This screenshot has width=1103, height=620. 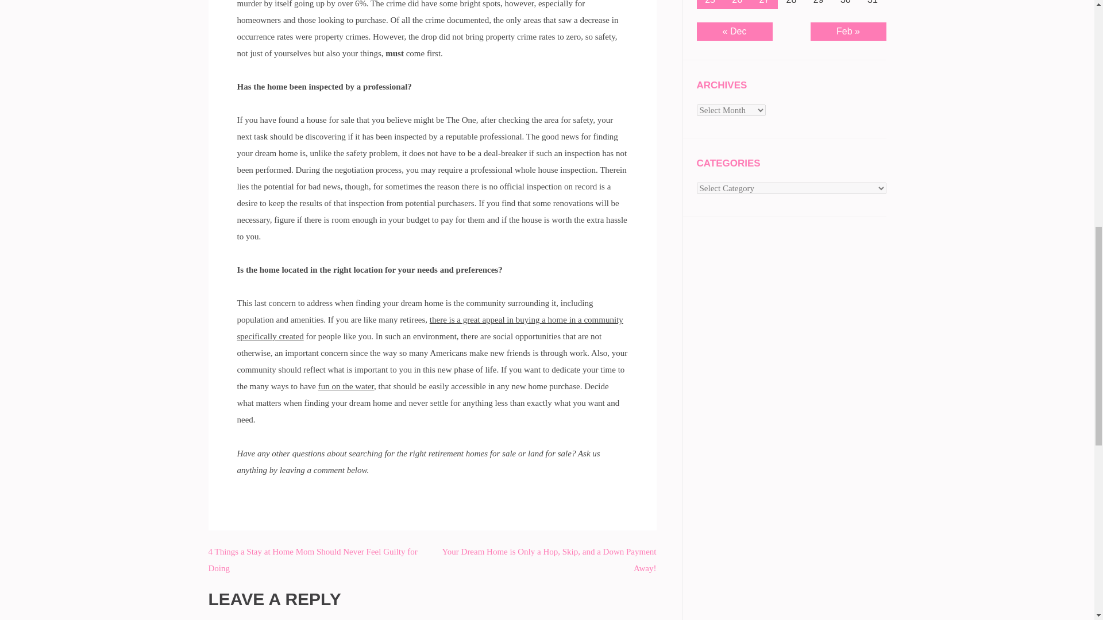 I want to click on The best link, so click(x=430, y=328).